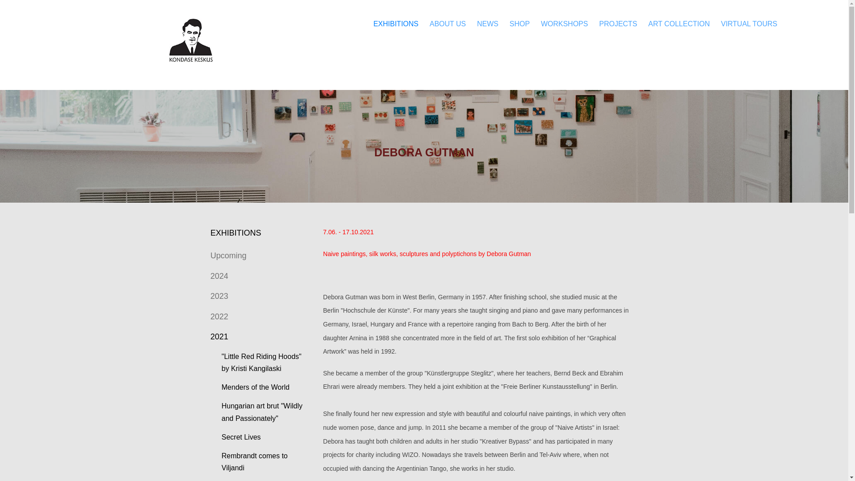  Describe the element at coordinates (219, 296) in the screenshot. I see `2023` at that location.